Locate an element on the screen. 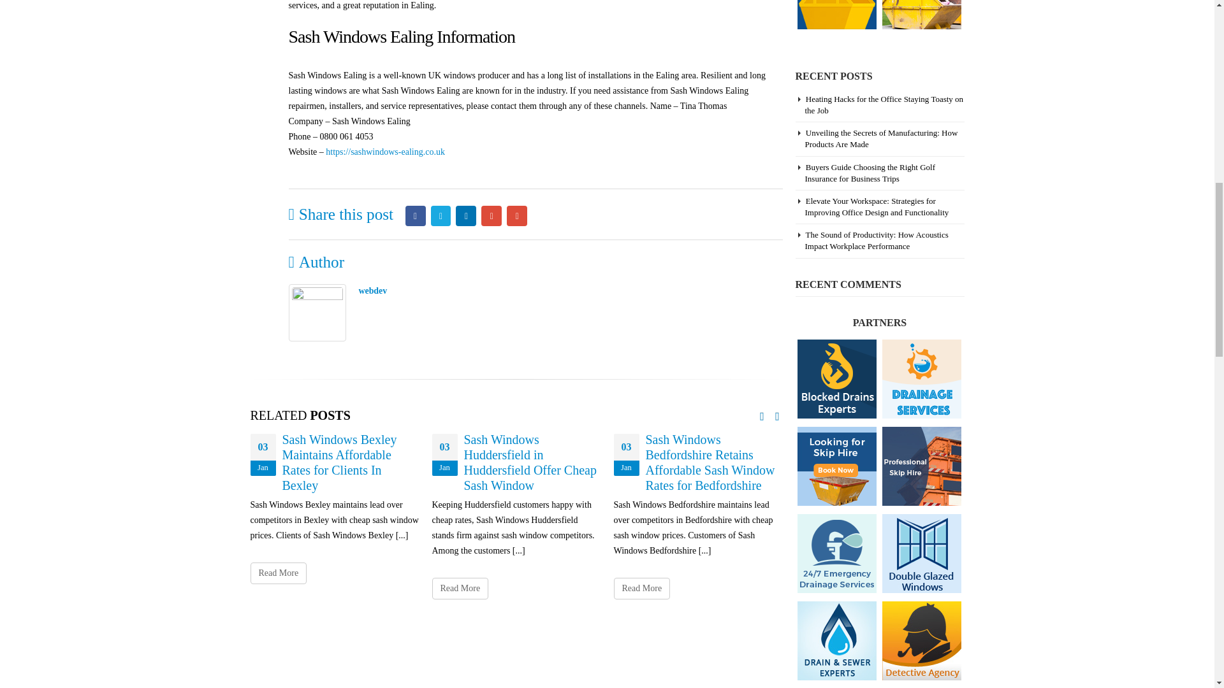 This screenshot has height=688, width=1224. Posts by webdev is located at coordinates (372, 290).